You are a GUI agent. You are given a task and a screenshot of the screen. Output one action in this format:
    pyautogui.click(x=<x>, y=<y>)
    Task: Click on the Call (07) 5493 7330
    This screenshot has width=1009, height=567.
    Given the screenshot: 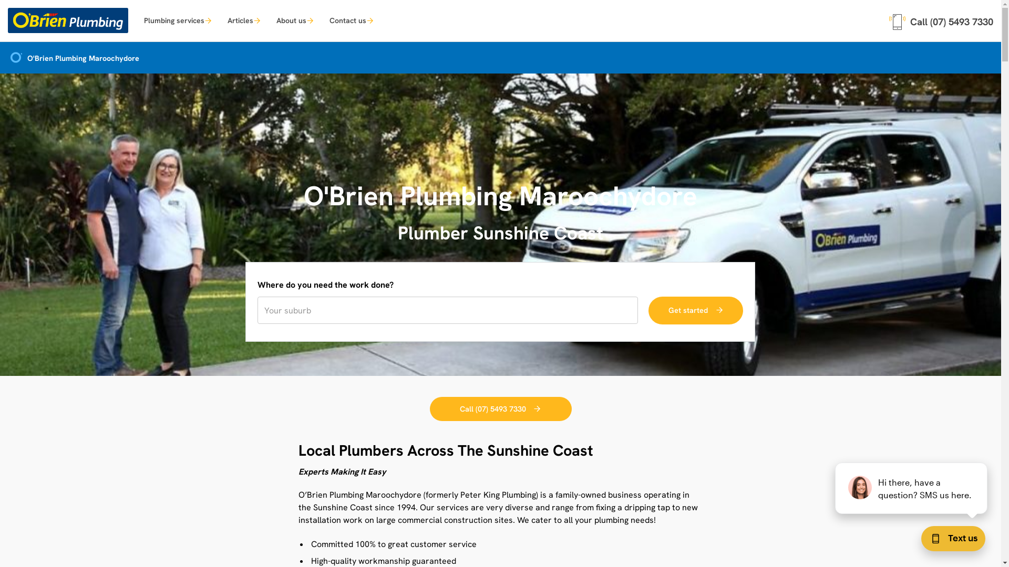 What is the action you would take?
    pyautogui.click(x=501, y=409)
    